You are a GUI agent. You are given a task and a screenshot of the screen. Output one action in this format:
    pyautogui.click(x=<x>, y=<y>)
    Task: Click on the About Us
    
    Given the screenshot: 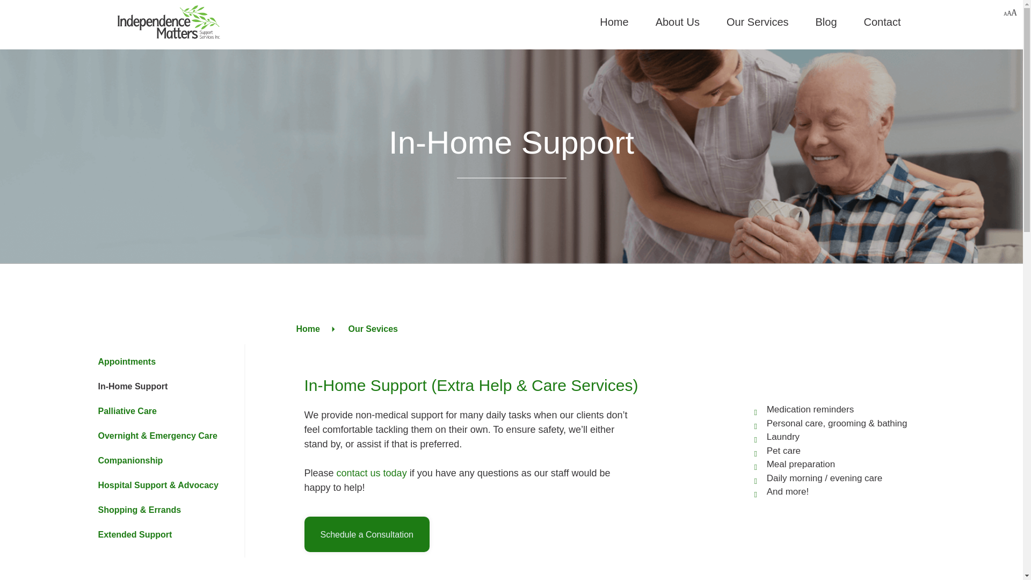 What is the action you would take?
    pyautogui.click(x=678, y=21)
    